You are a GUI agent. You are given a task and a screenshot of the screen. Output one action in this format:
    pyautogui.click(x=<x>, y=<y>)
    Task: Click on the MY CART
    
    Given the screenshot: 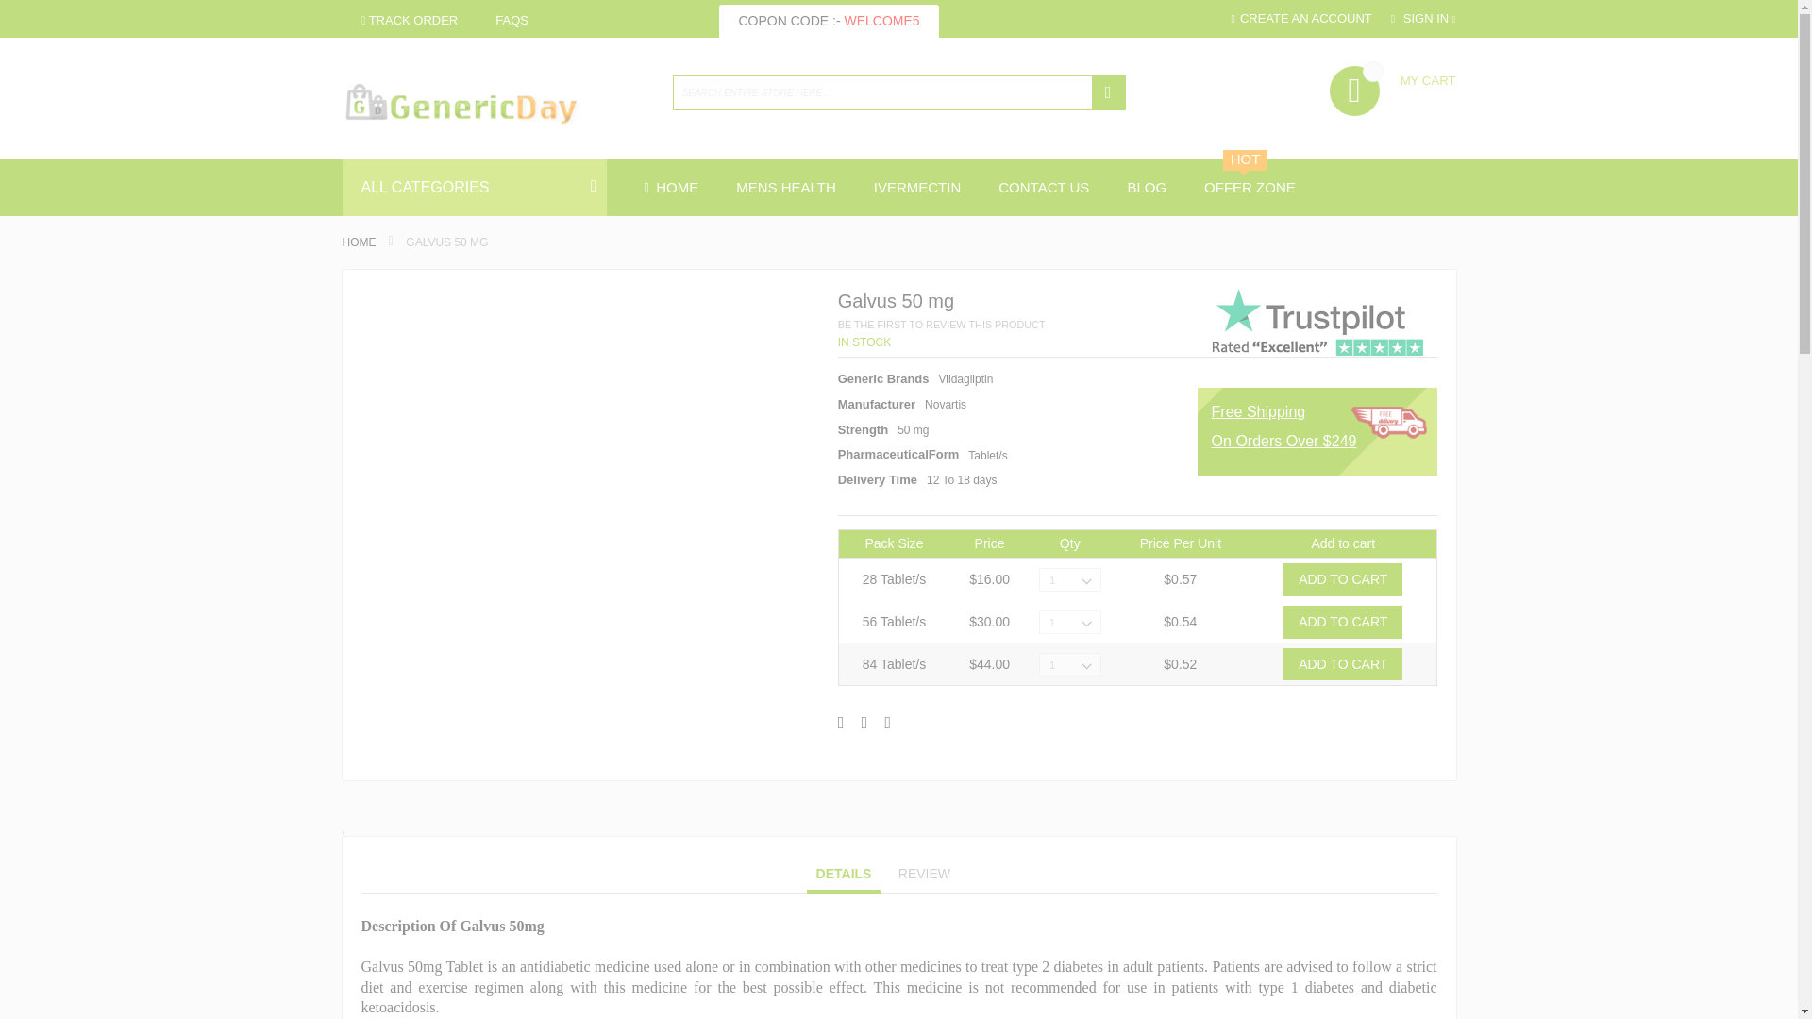 What is the action you would take?
    pyautogui.click(x=1393, y=77)
    